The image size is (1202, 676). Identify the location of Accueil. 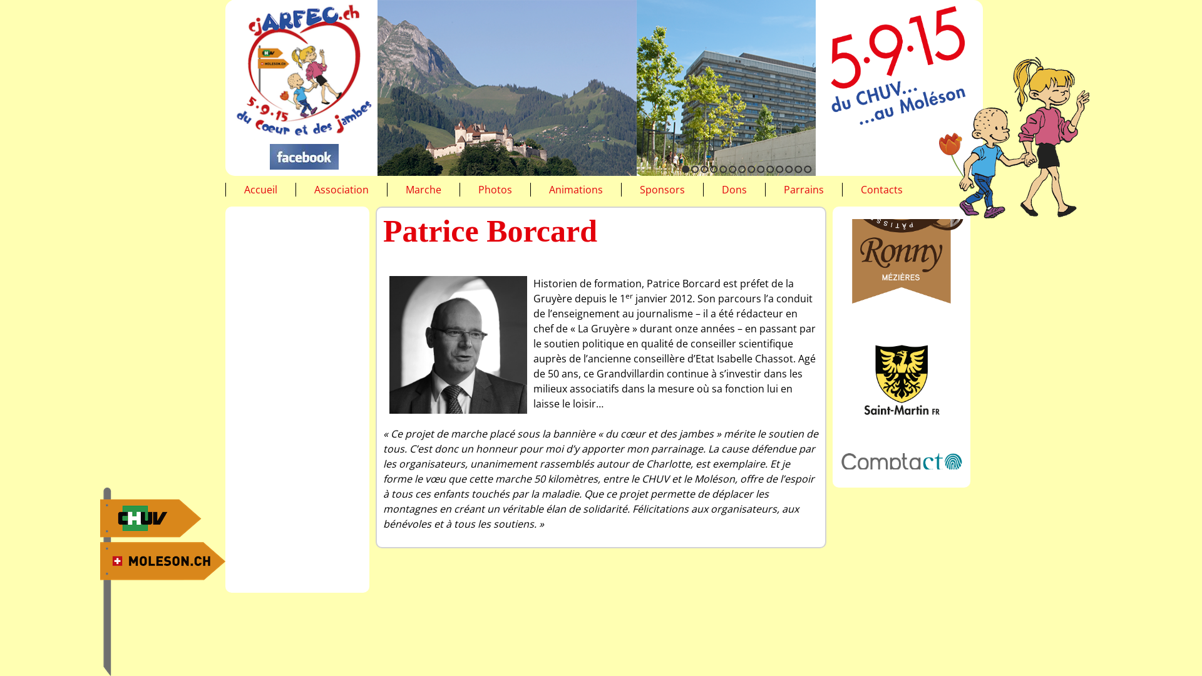
(304, 71).